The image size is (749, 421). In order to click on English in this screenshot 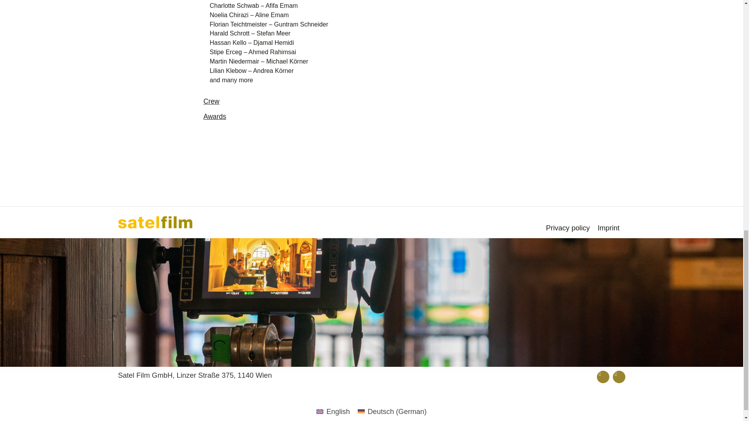, I will do `click(333, 412)`.